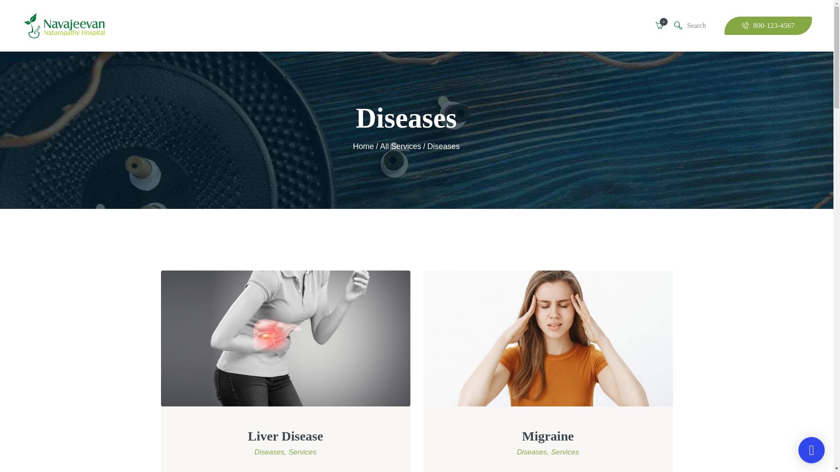  What do you see at coordinates (285, 436) in the screenshot?
I see `Liver Disease` at bounding box center [285, 436].